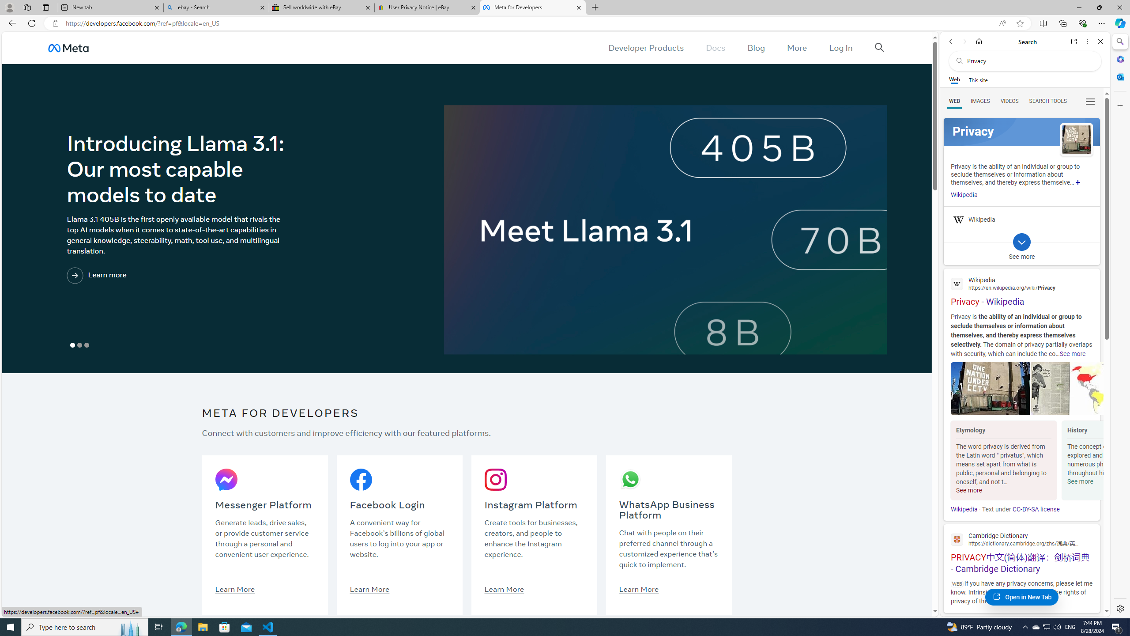 Image resolution: width=1130 pixels, height=636 pixels. Describe the element at coordinates (1021, 290) in the screenshot. I see `Privacy - Wikipedia` at that location.